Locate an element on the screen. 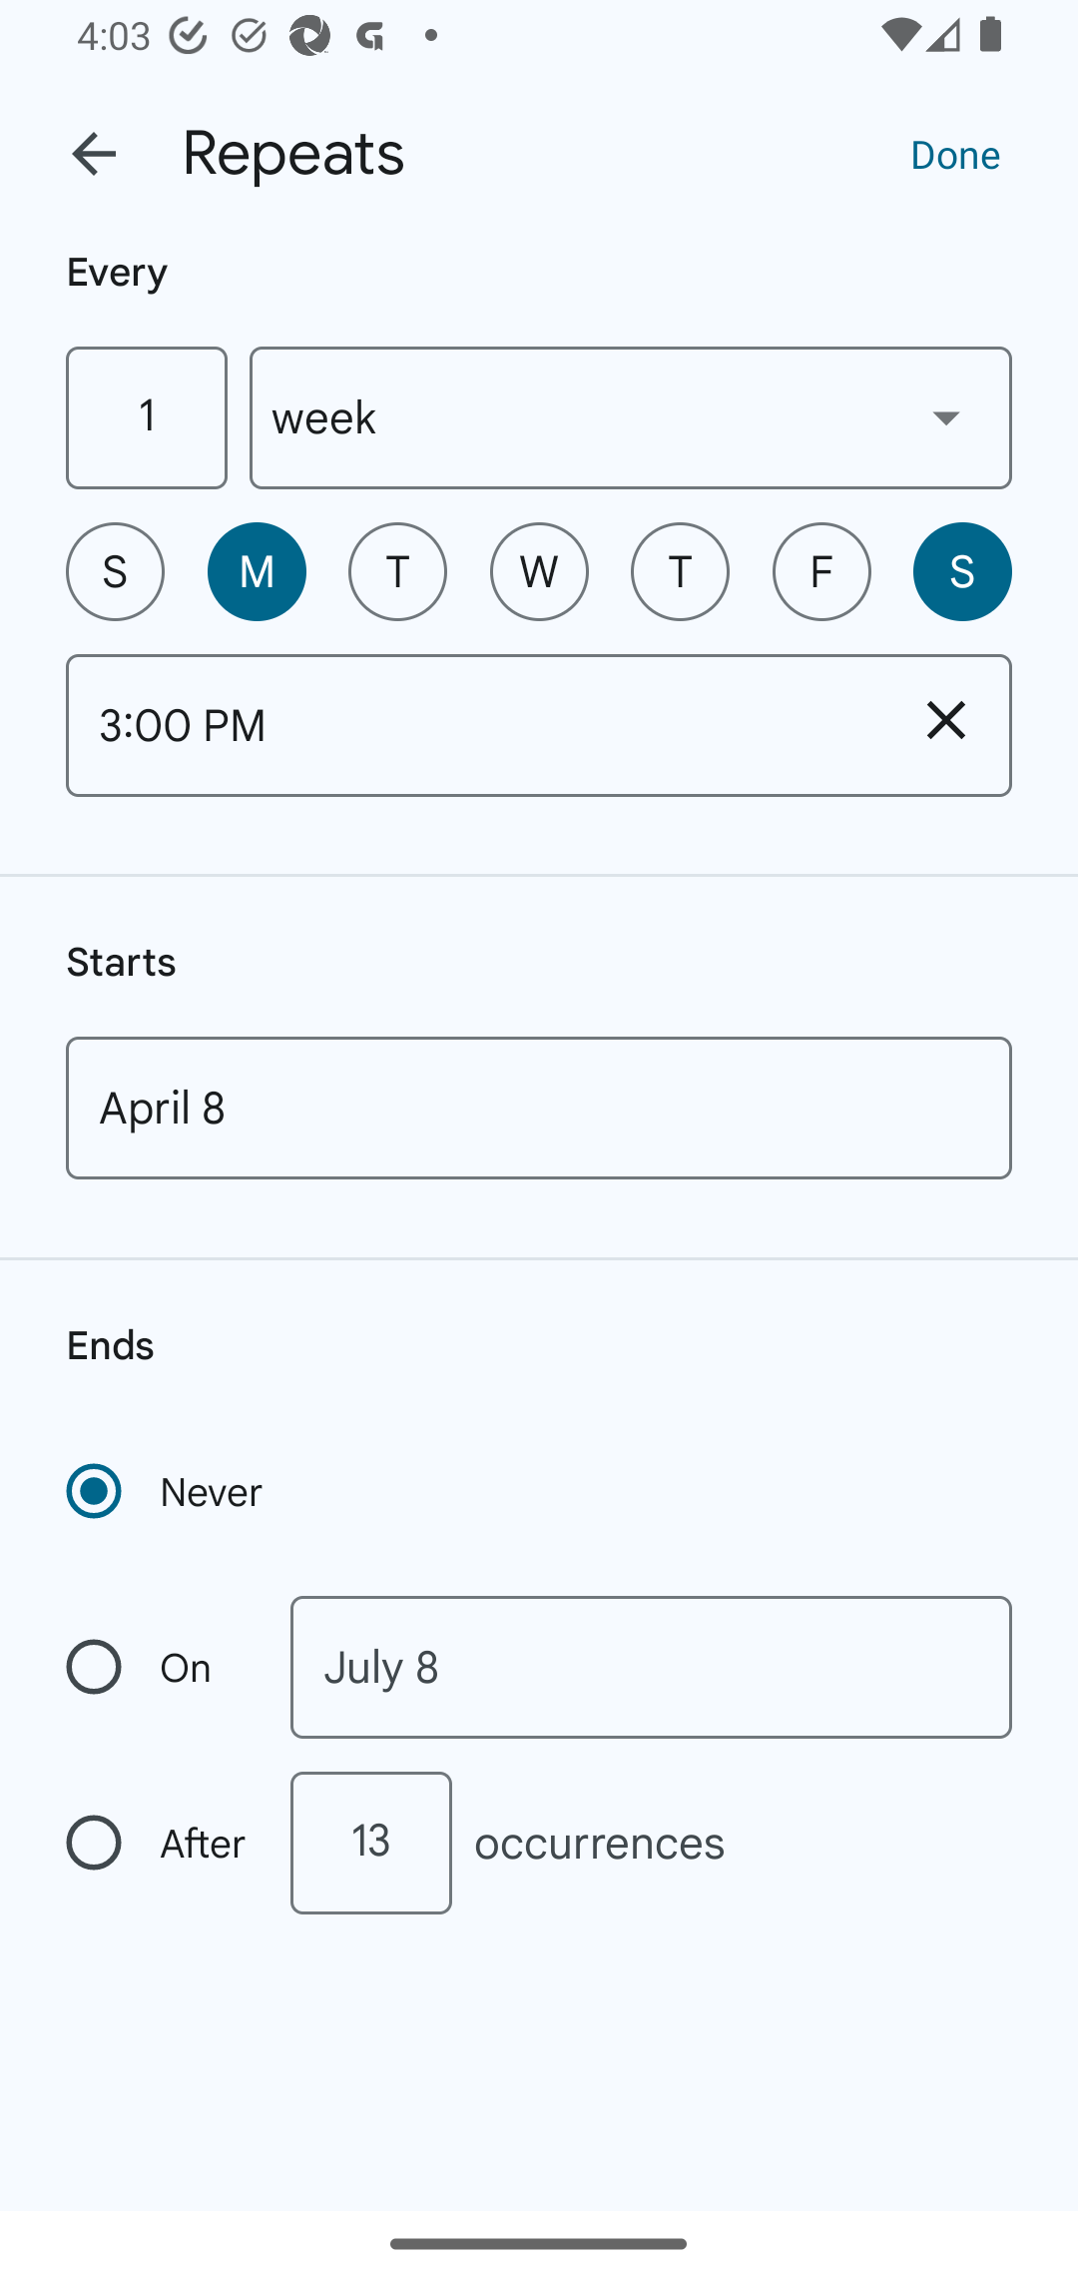  F Friday is located at coordinates (821, 571).